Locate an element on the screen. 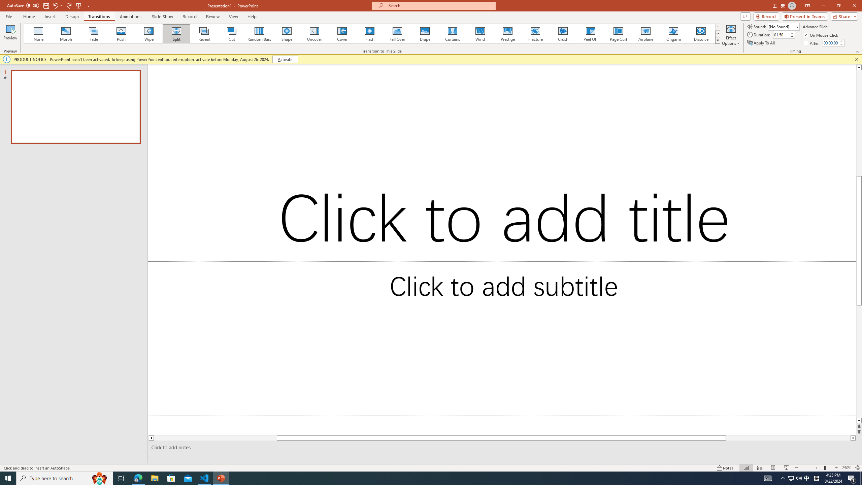 This screenshot has width=862, height=485. Drape is located at coordinates (425, 34).